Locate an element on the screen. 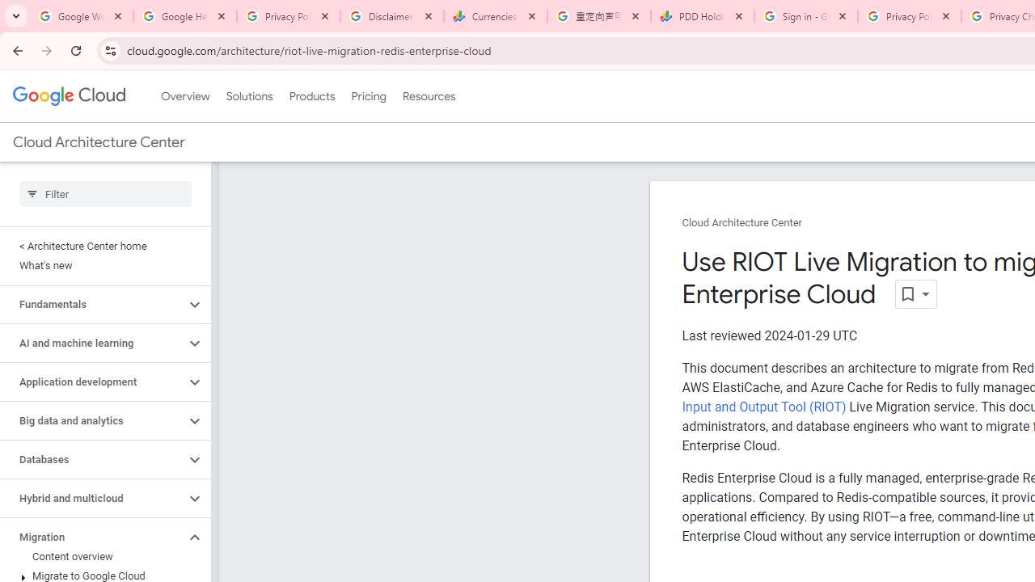 Image resolution: width=1035 pixels, height=582 pixels. Content overview is located at coordinates (102, 556).